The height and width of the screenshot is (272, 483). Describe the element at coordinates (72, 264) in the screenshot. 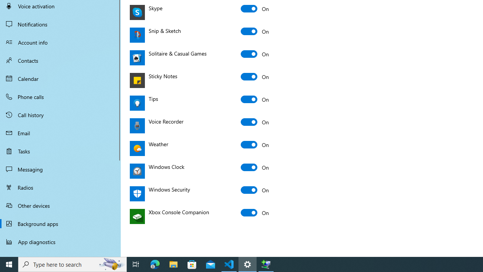

I see `Type here to search` at that location.